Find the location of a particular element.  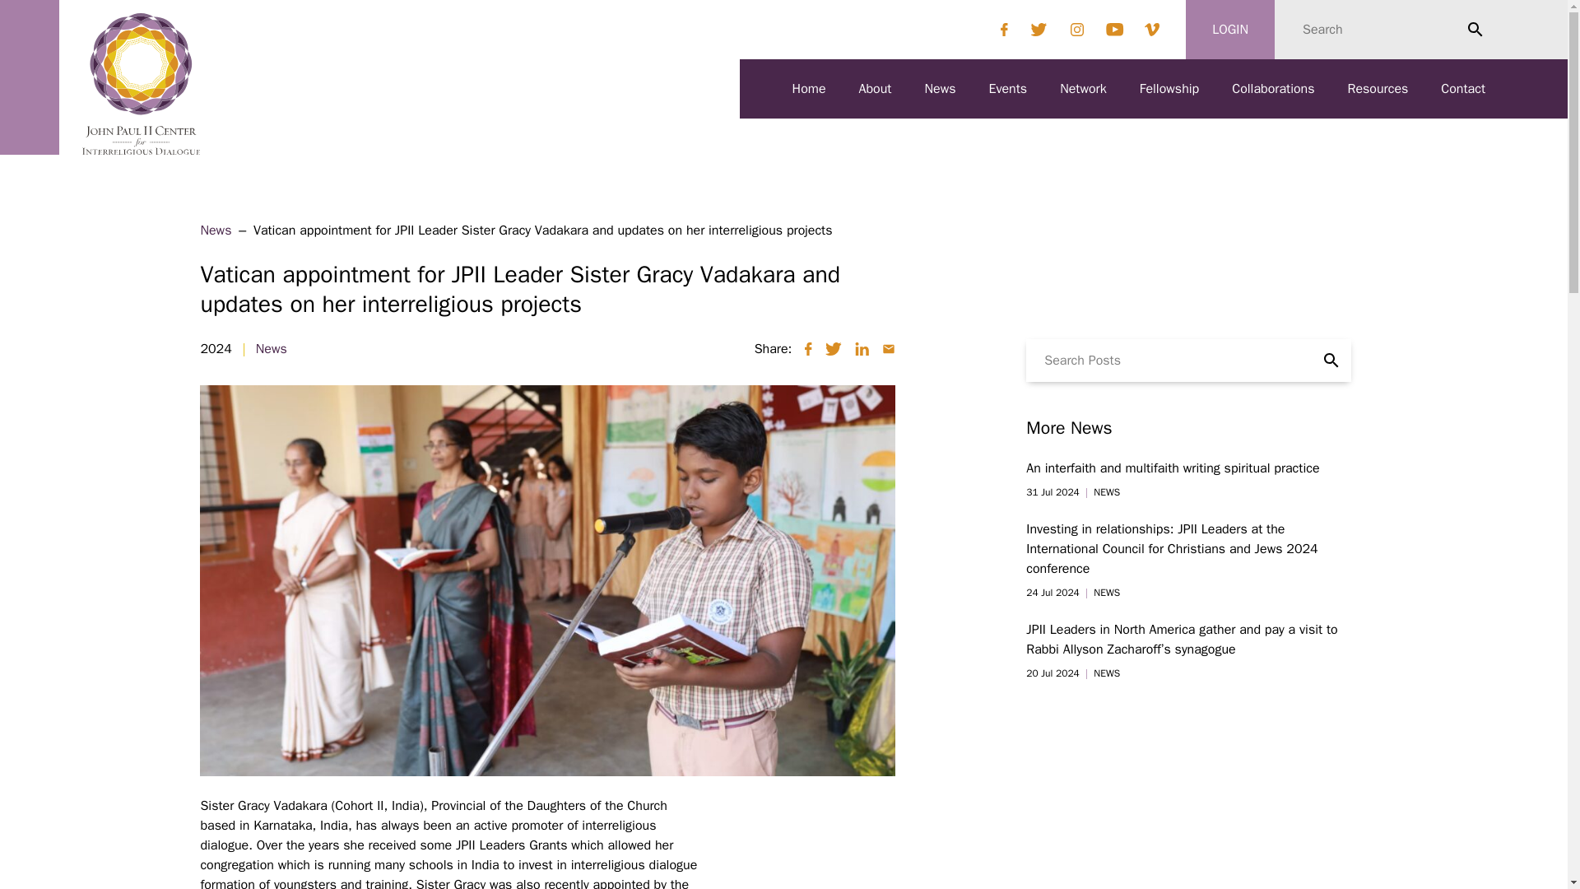

LOGIN is located at coordinates (1230, 30).